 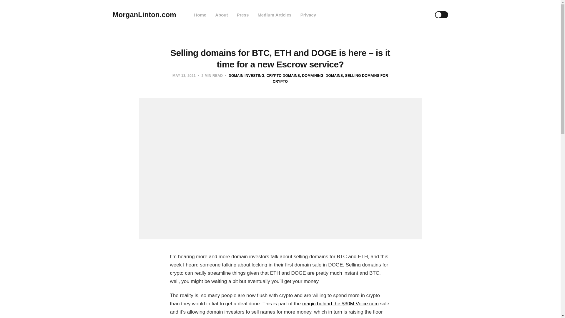 What do you see at coordinates (274, 15) in the screenshot?
I see `Medium Articles` at bounding box center [274, 15].